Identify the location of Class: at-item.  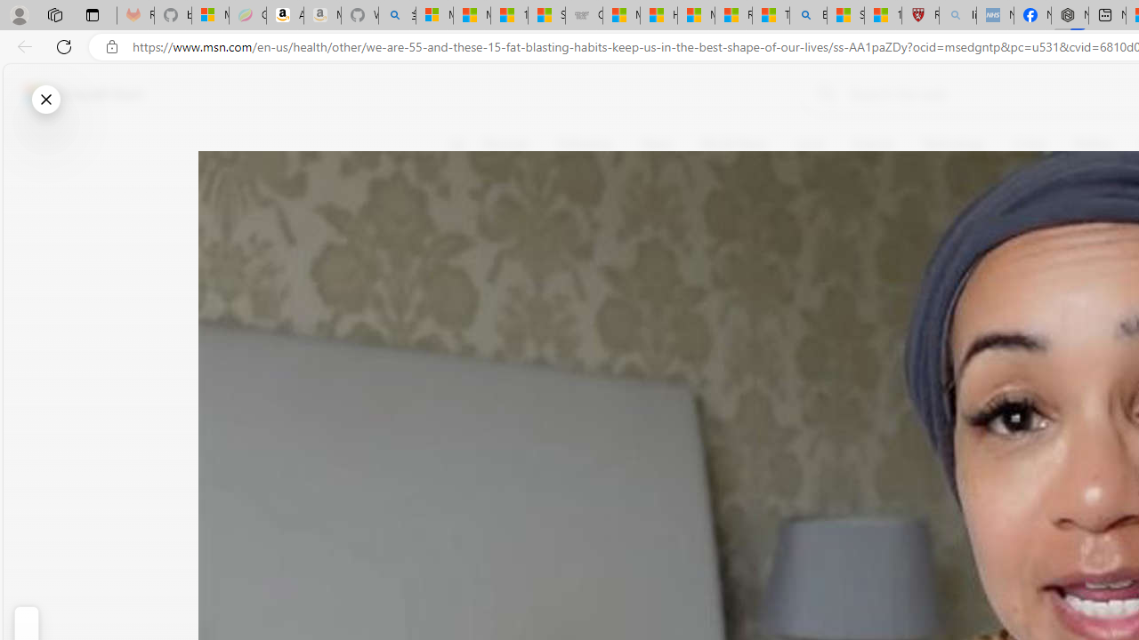
(468, 416).